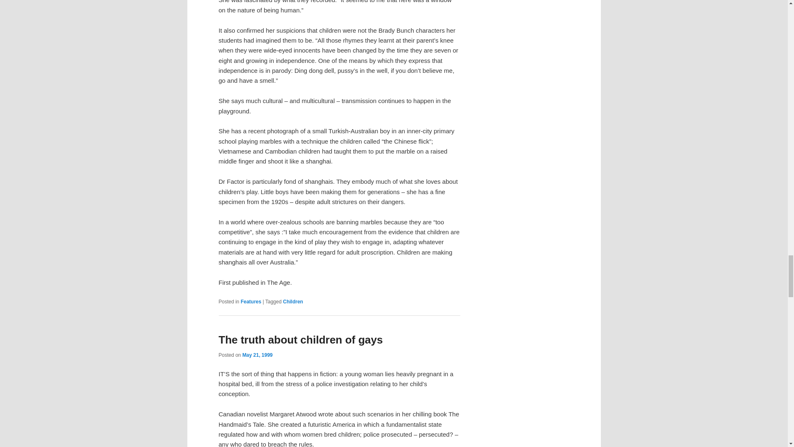 The height and width of the screenshot is (447, 794). I want to click on Children, so click(293, 301).